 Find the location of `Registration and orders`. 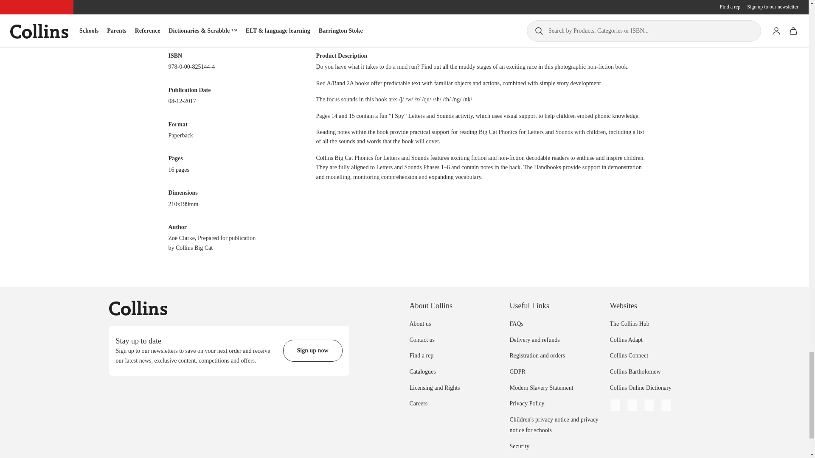

Registration and orders is located at coordinates (537, 355).